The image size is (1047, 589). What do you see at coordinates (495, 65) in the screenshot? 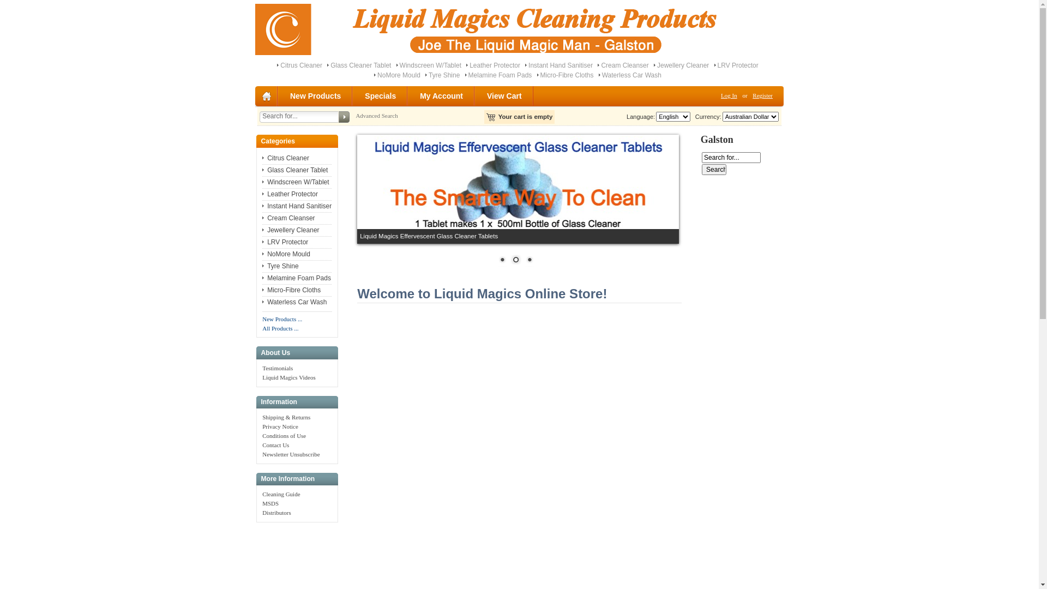
I see `Leather Protector` at bounding box center [495, 65].